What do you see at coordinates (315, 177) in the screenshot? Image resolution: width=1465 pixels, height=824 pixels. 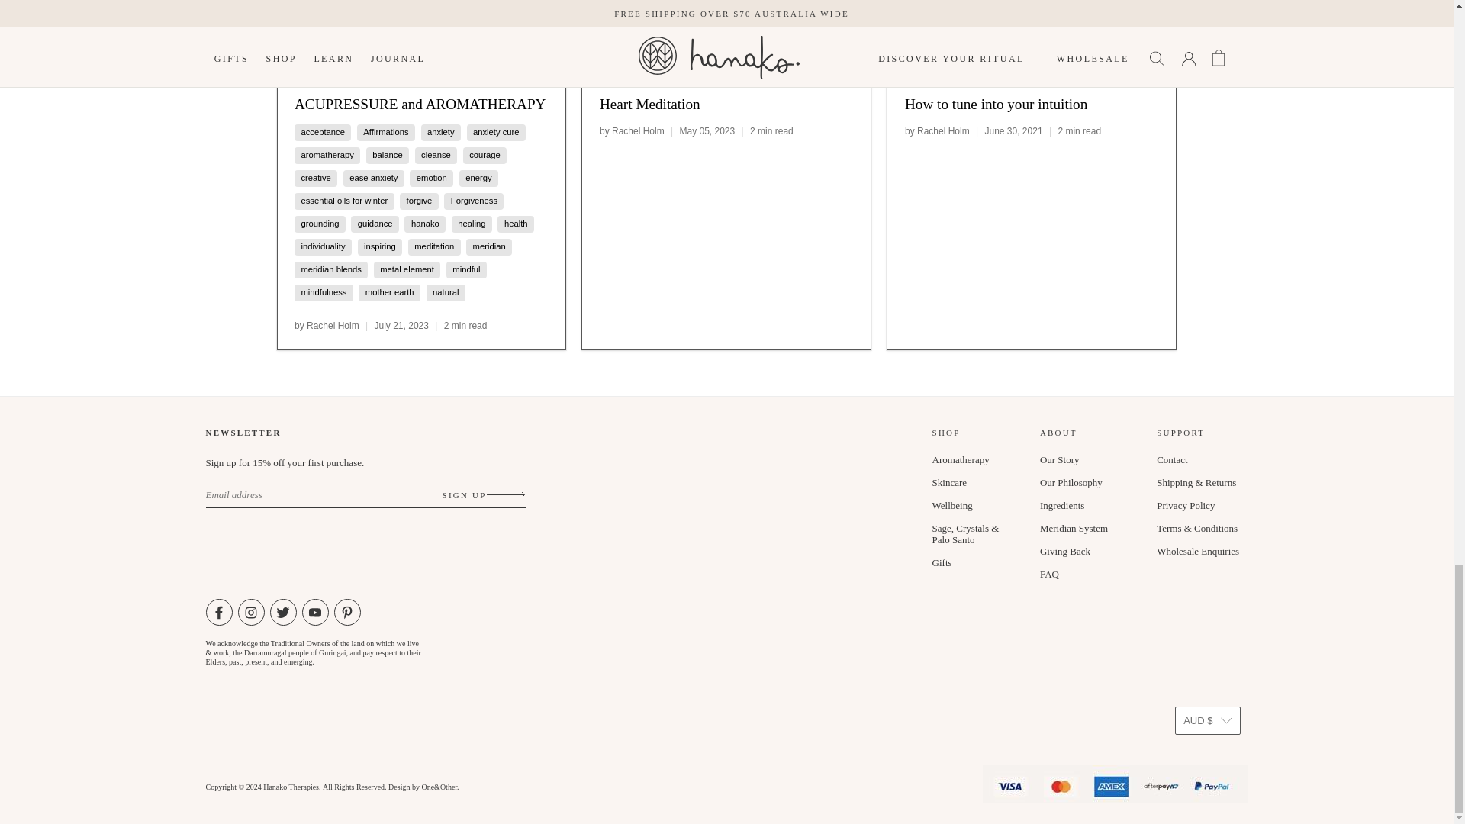 I see `Journal tagged creative` at bounding box center [315, 177].